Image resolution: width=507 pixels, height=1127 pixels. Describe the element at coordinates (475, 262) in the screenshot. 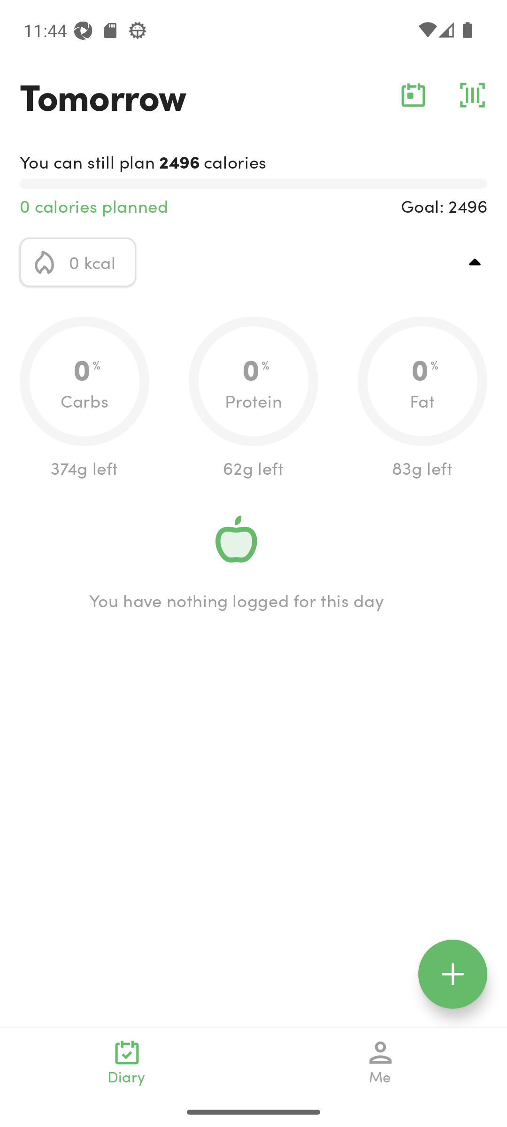

I see `top_right_action` at that location.